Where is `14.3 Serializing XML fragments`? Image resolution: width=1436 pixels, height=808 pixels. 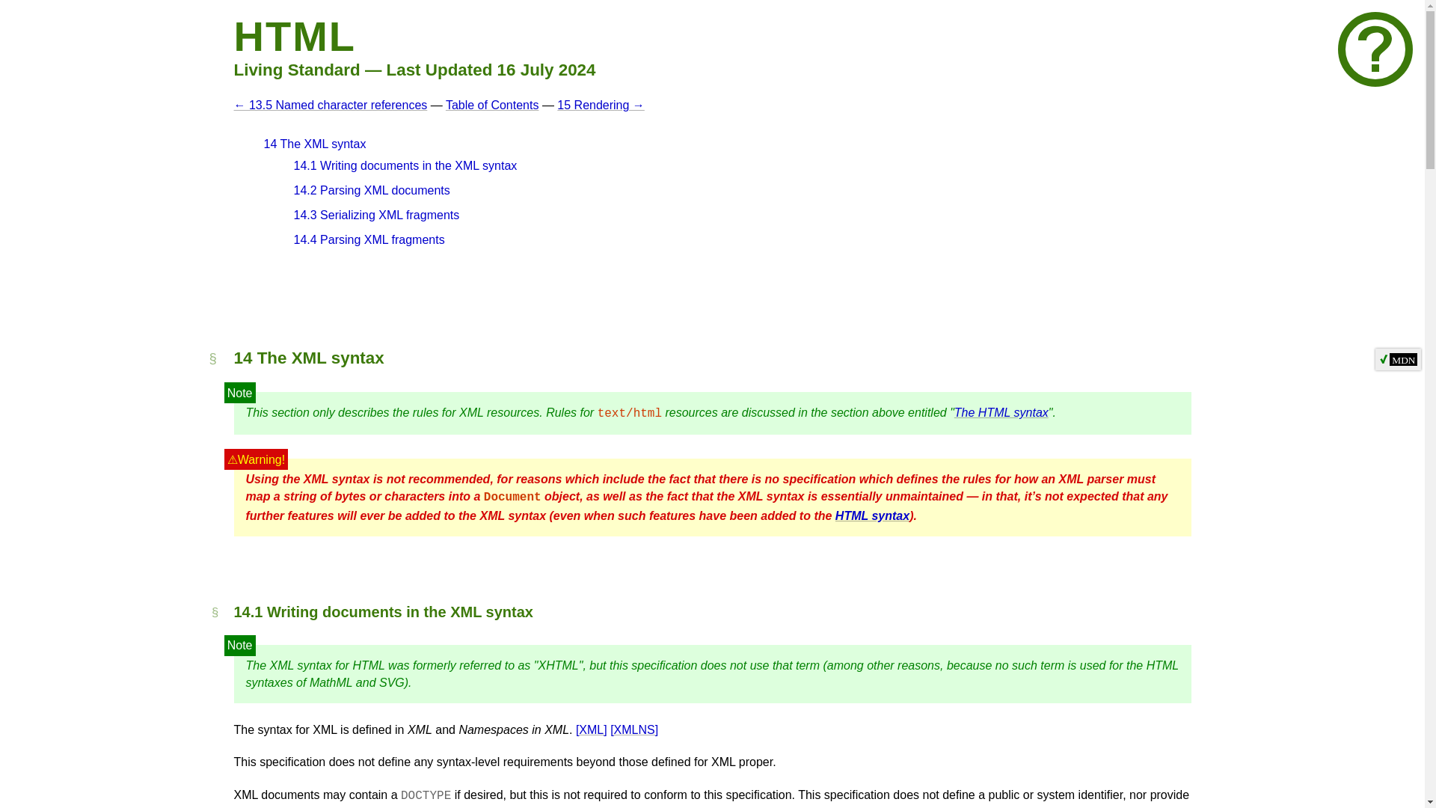 14.3 Serializing XML fragments is located at coordinates (375, 214).